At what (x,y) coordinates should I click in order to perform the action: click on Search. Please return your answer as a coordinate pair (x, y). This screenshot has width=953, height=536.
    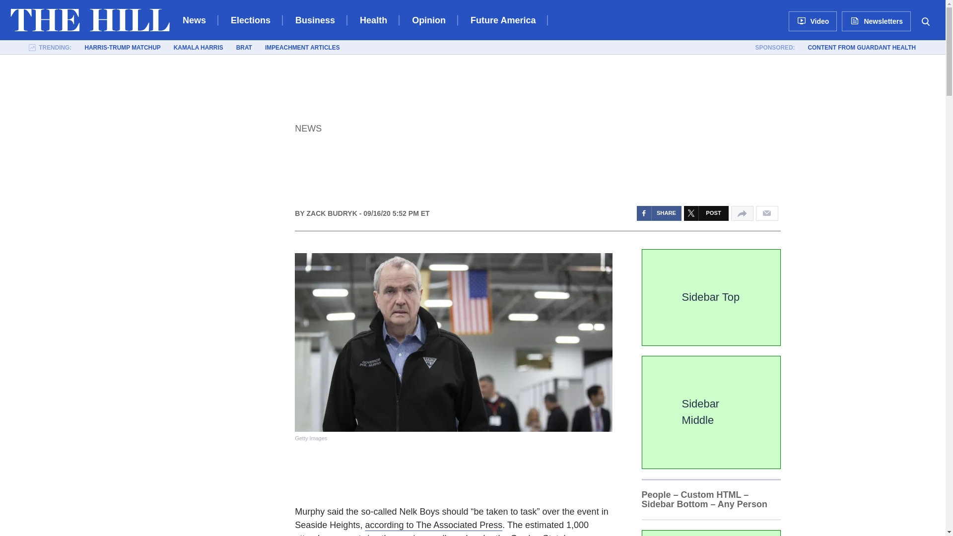
    Looking at the image, I should click on (925, 21).